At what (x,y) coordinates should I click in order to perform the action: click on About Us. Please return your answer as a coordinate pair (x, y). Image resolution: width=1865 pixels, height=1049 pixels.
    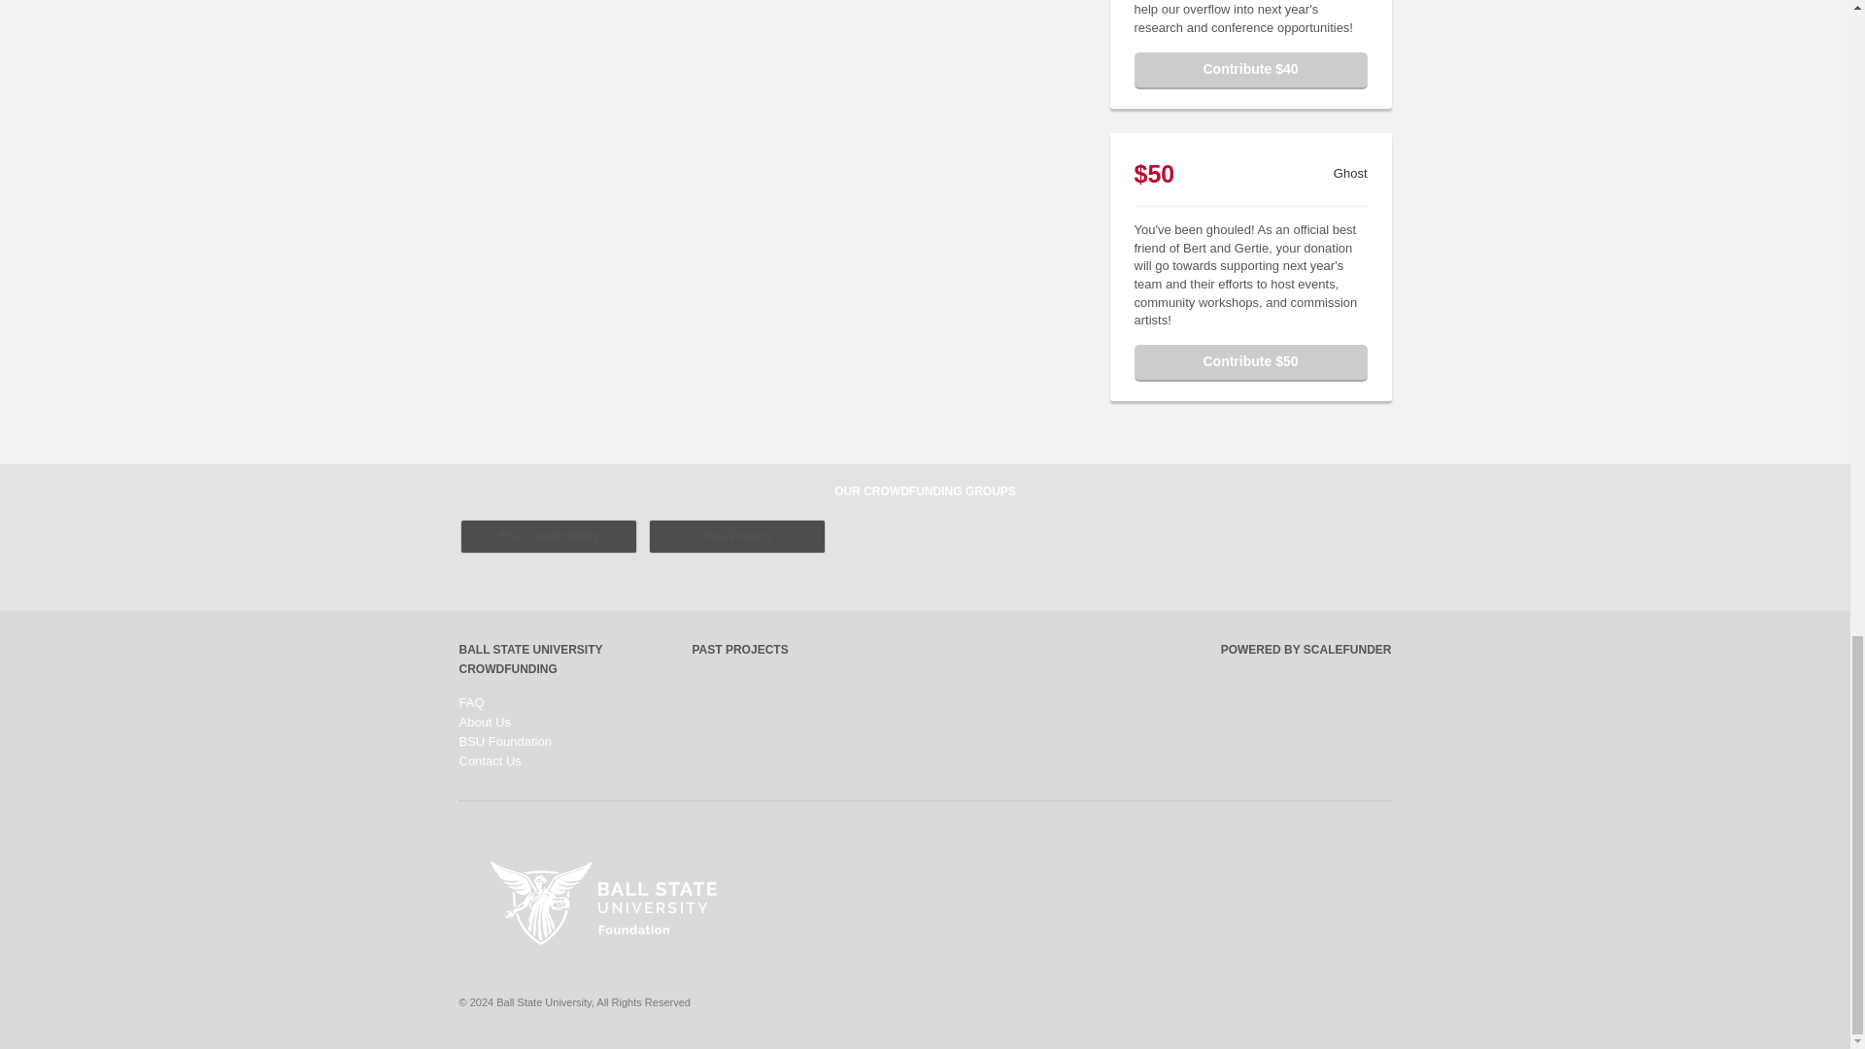
    Looking at the image, I should click on (484, 721).